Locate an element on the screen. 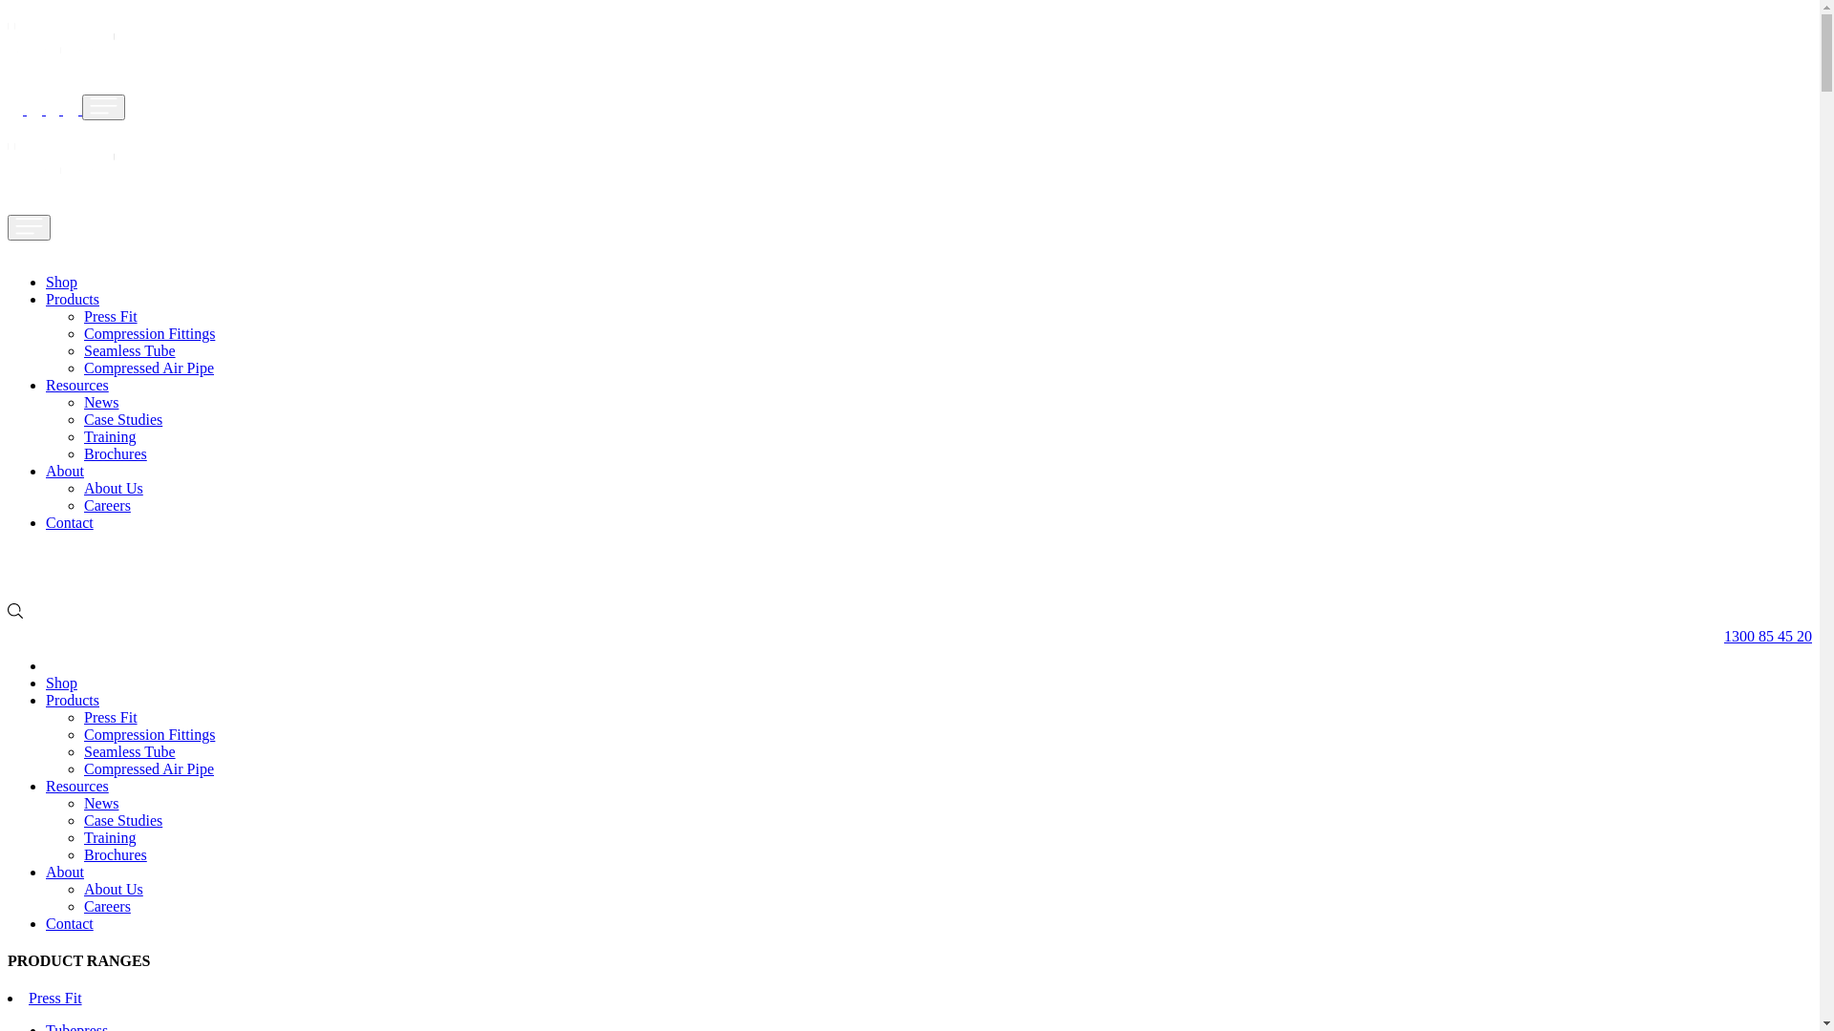 The image size is (1834, 1031). Compression Fittings is located at coordinates (149, 735).